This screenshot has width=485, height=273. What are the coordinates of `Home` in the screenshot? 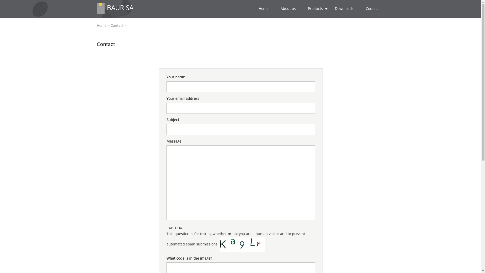 It's located at (264, 9).